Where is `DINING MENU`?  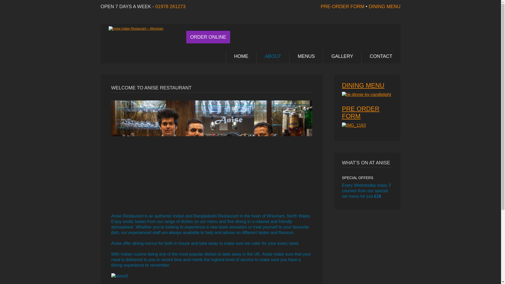
DINING MENU is located at coordinates (385, 6).